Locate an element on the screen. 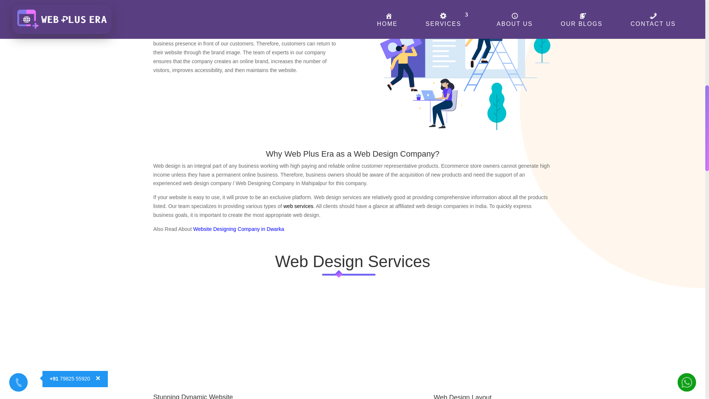 The image size is (709, 399). Website Designing Company in Dwarka is located at coordinates (239, 229).